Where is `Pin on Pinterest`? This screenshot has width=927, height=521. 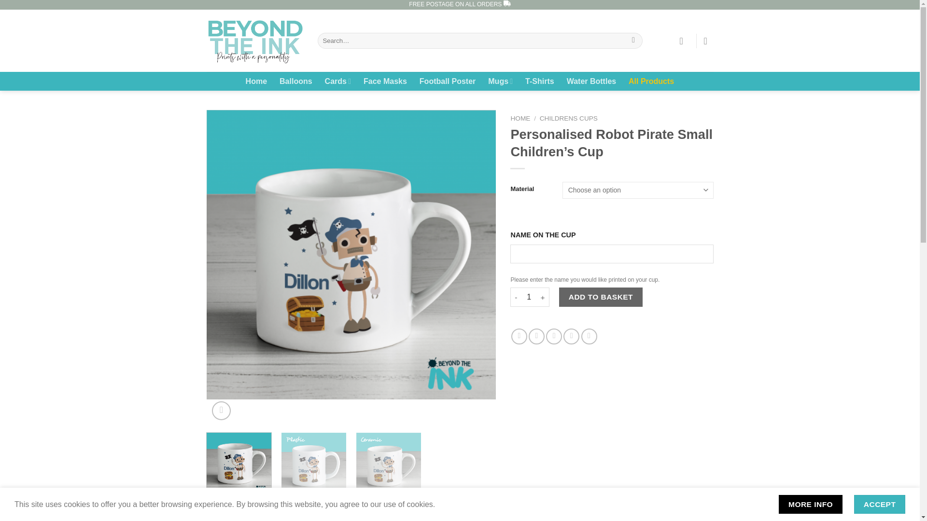
Pin on Pinterest is located at coordinates (572, 336).